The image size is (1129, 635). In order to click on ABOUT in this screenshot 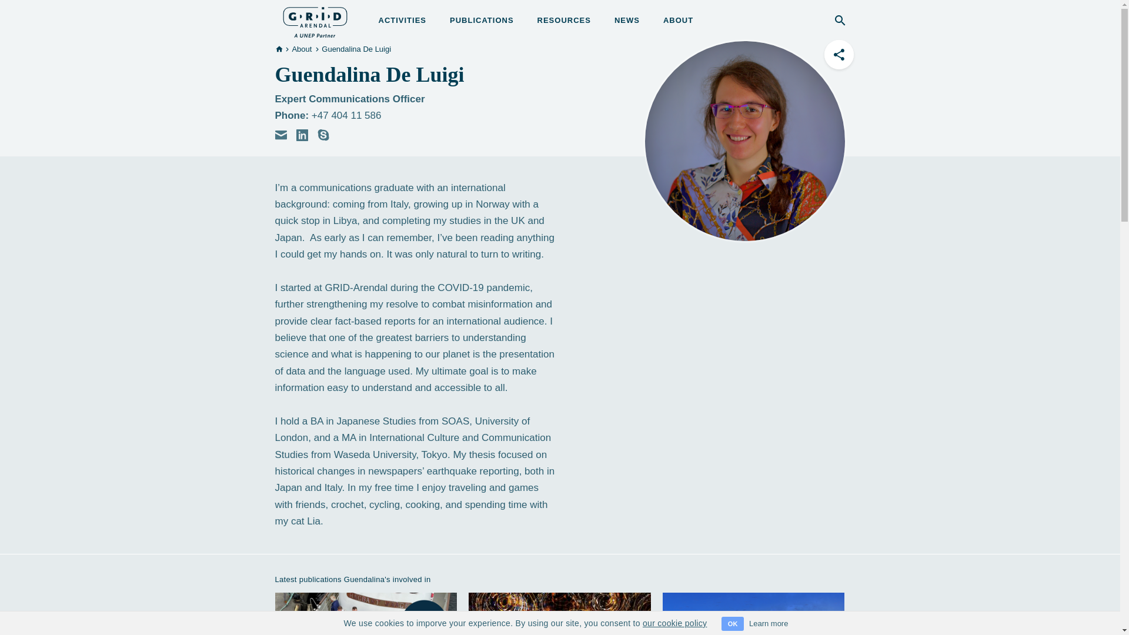, I will do `click(678, 20)`.